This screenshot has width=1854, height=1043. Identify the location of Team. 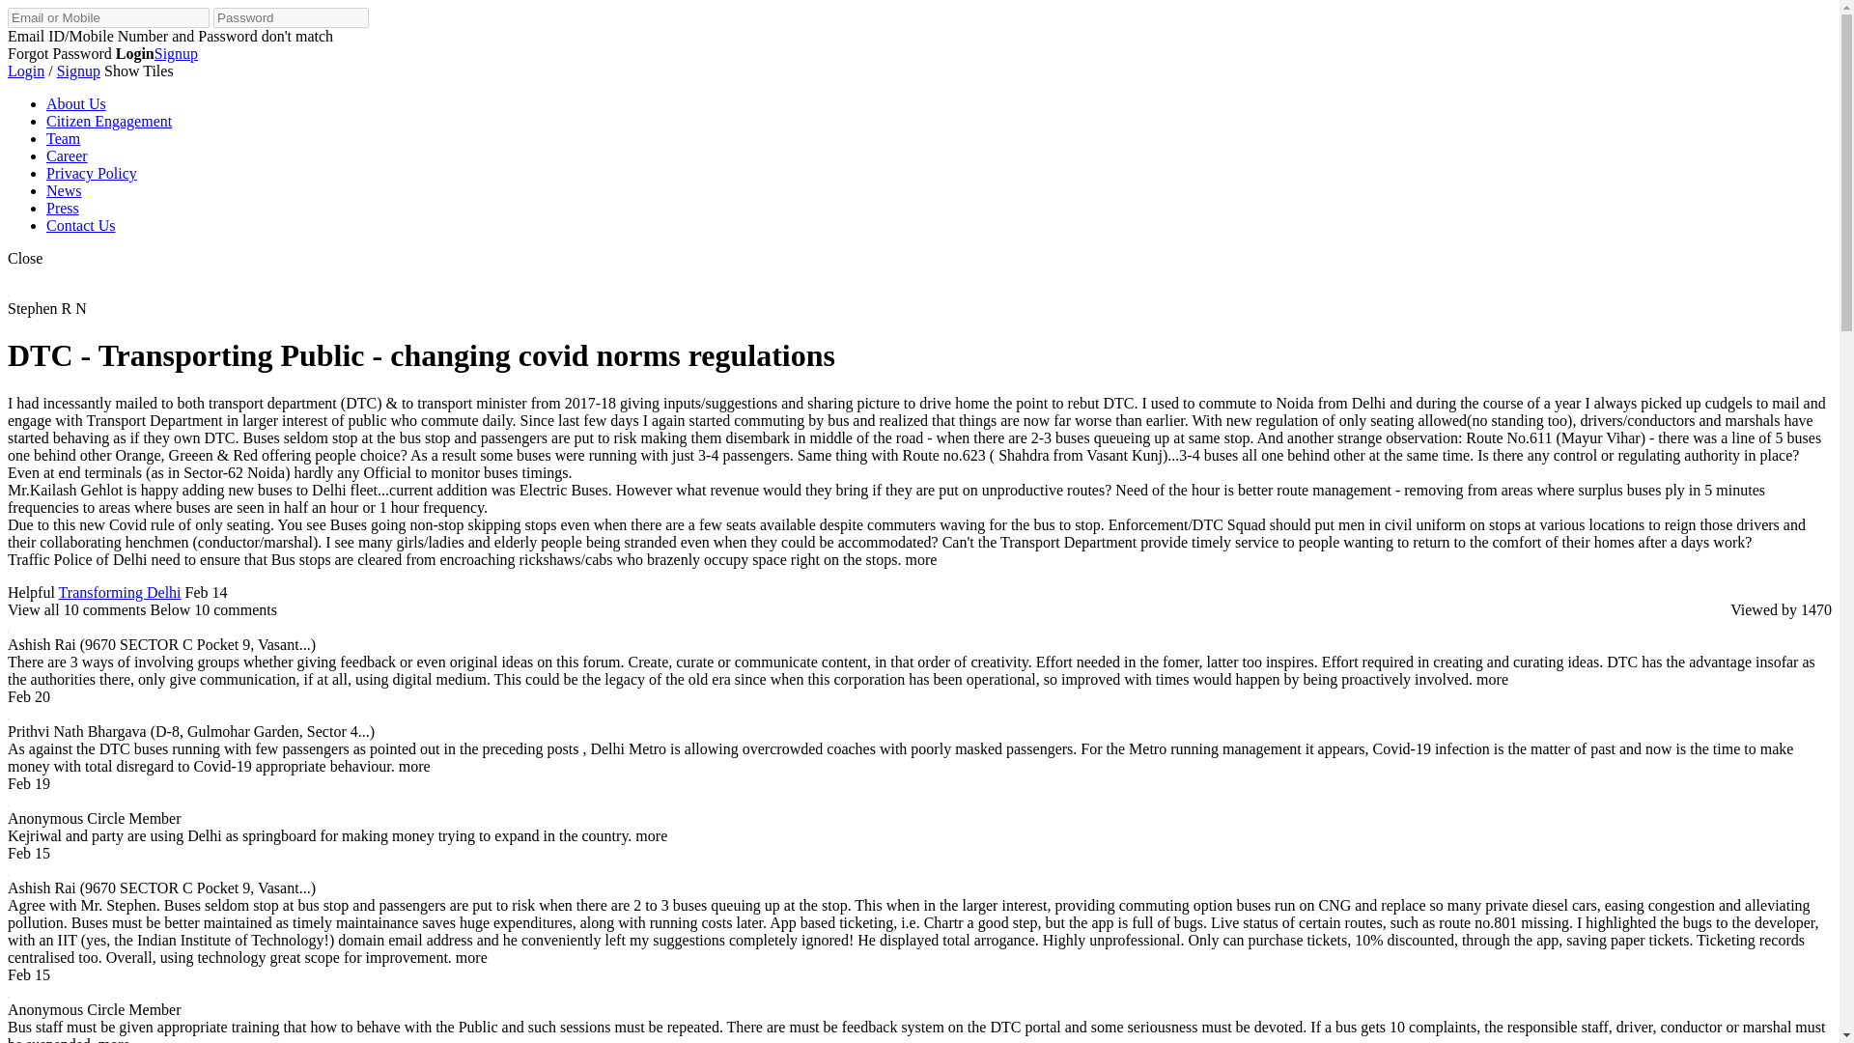
(63, 139).